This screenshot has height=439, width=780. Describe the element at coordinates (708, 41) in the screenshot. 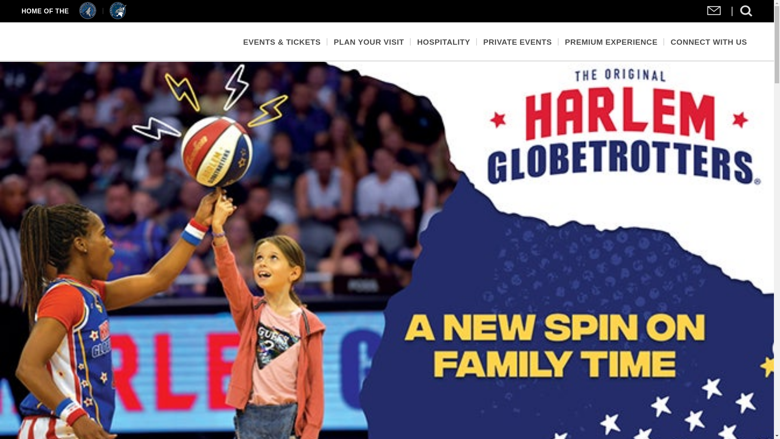

I see `CONNECT WITH US` at that location.